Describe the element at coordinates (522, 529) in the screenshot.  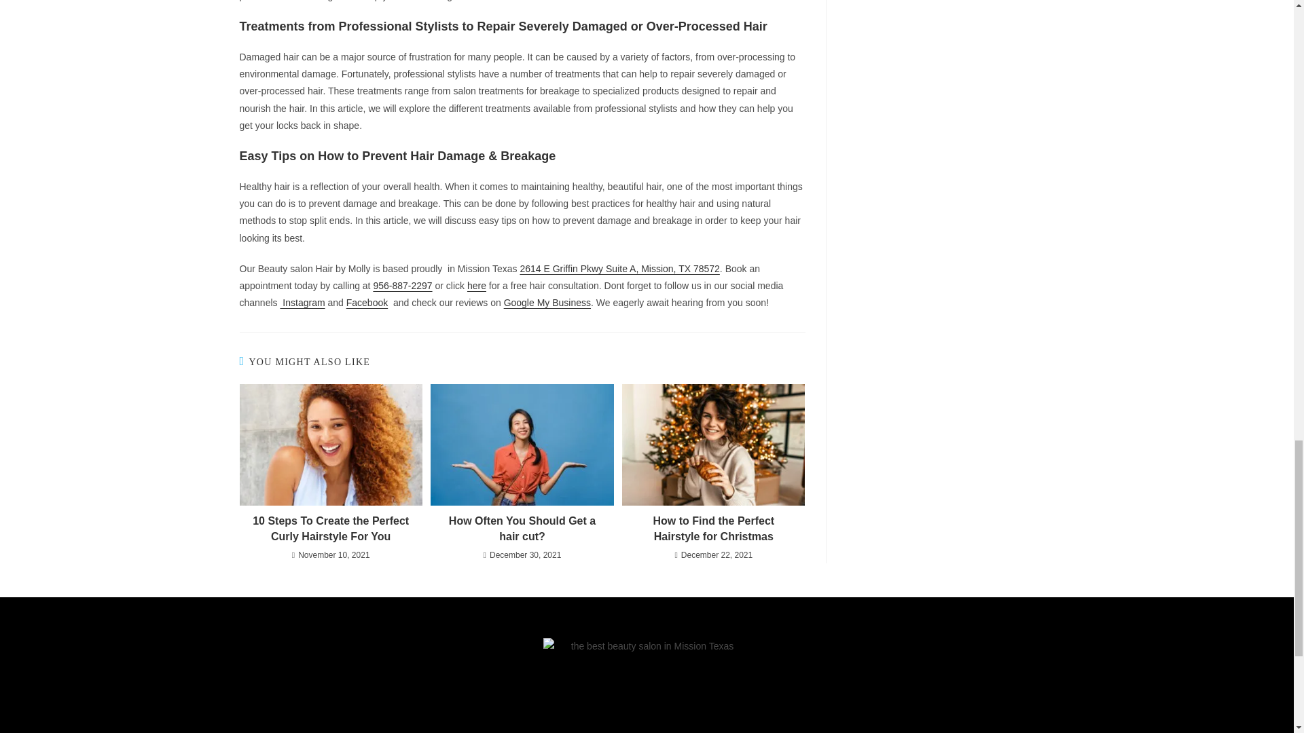
I see `How Often You Should Get a hair cut?` at that location.